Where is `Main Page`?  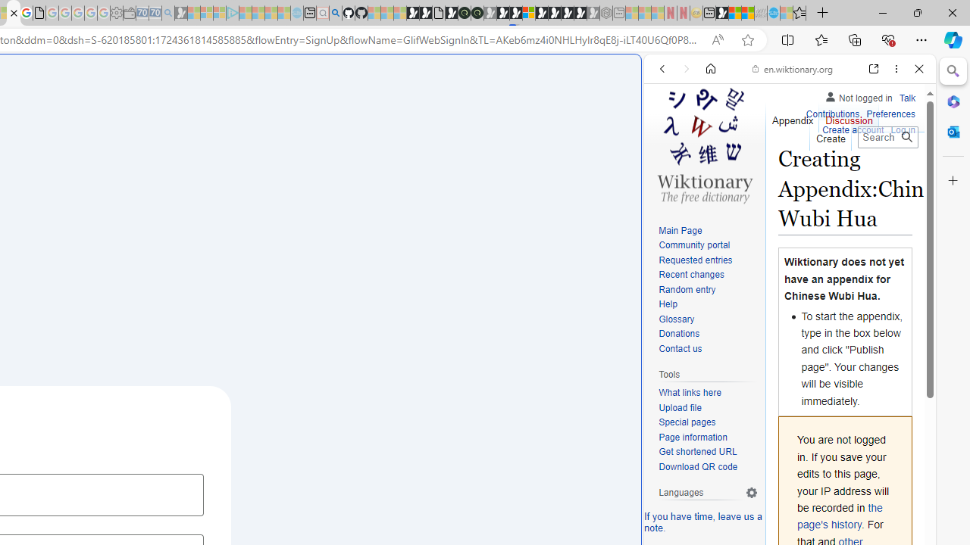
Main Page is located at coordinates (681, 230).